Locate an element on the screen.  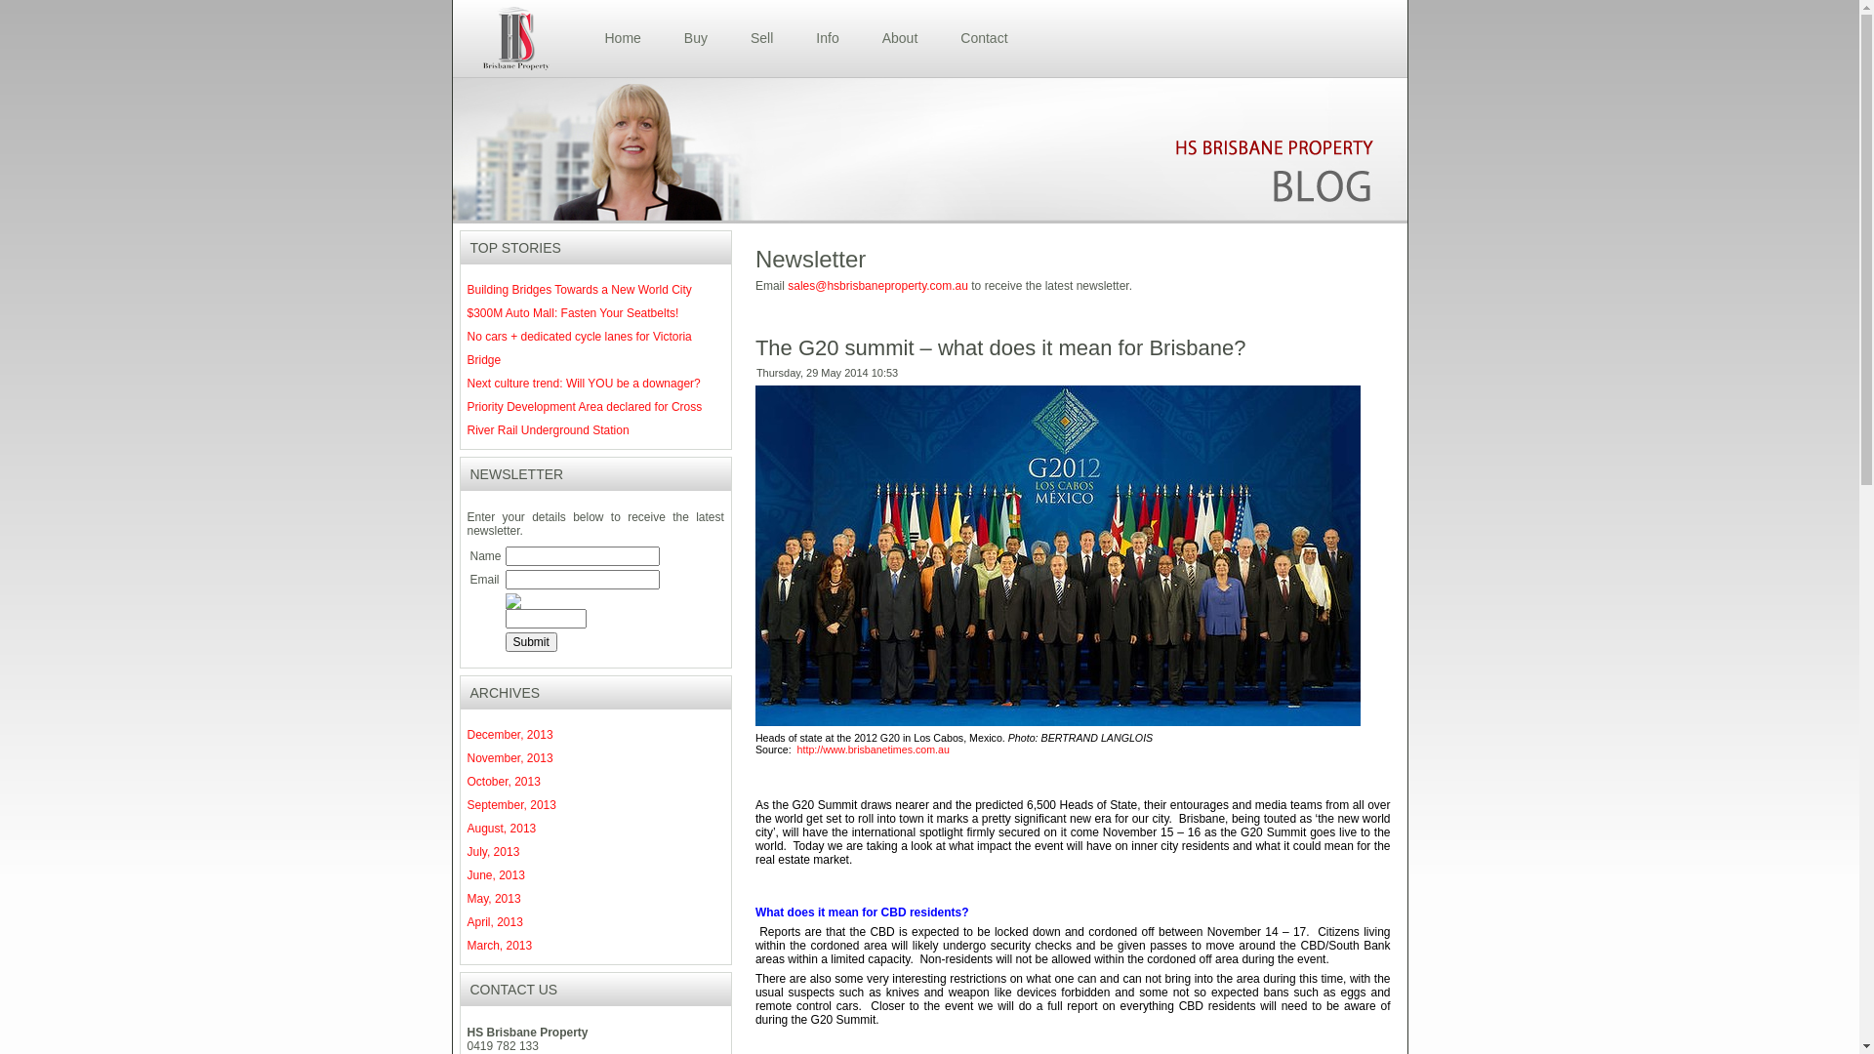
October, 2013 is located at coordinates (504, 782).